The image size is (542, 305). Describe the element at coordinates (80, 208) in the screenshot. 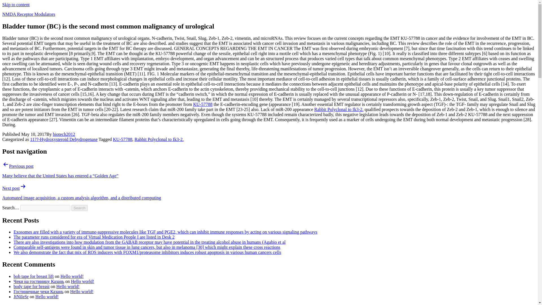

I see `Search` at that location.